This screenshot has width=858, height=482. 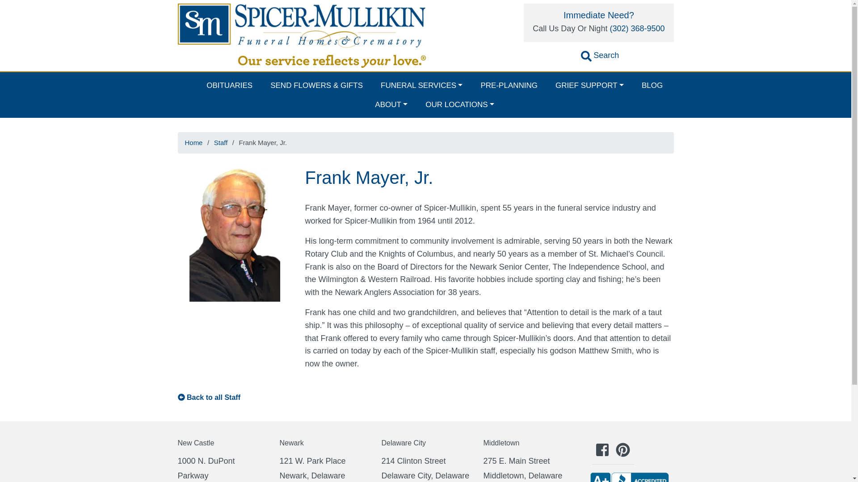 What do you see at coordinates (509, 85) in the screenshot?
I see `PRE-PLANNING` at bounding box center [509, 85].